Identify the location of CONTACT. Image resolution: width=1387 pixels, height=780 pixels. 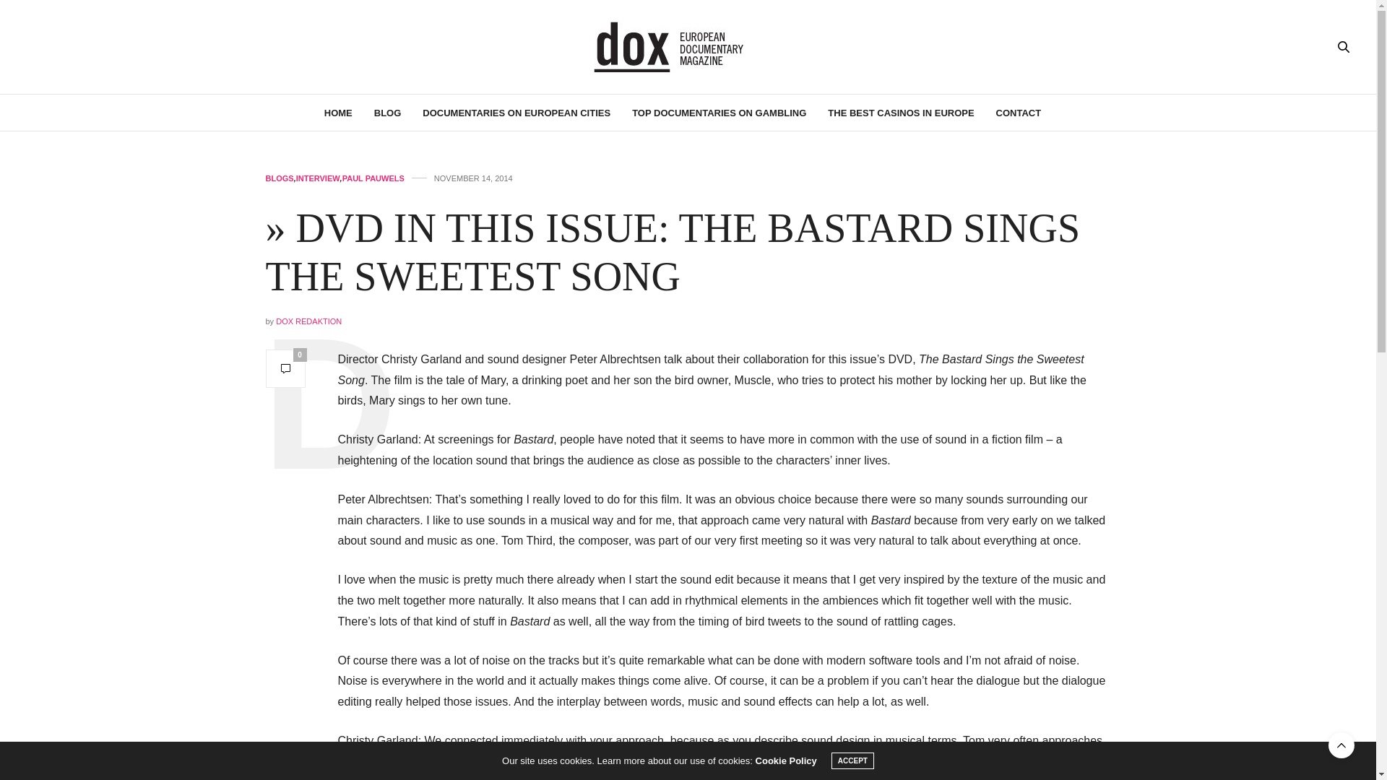
(1019, 113).